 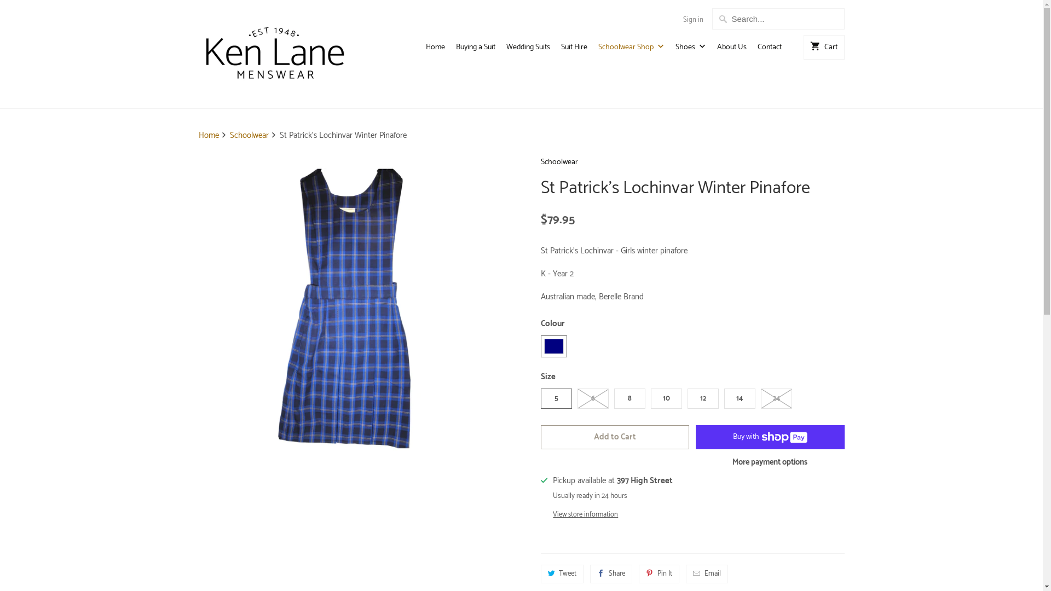 I want to click on Wedding Suits, so click(x=528, y=50).